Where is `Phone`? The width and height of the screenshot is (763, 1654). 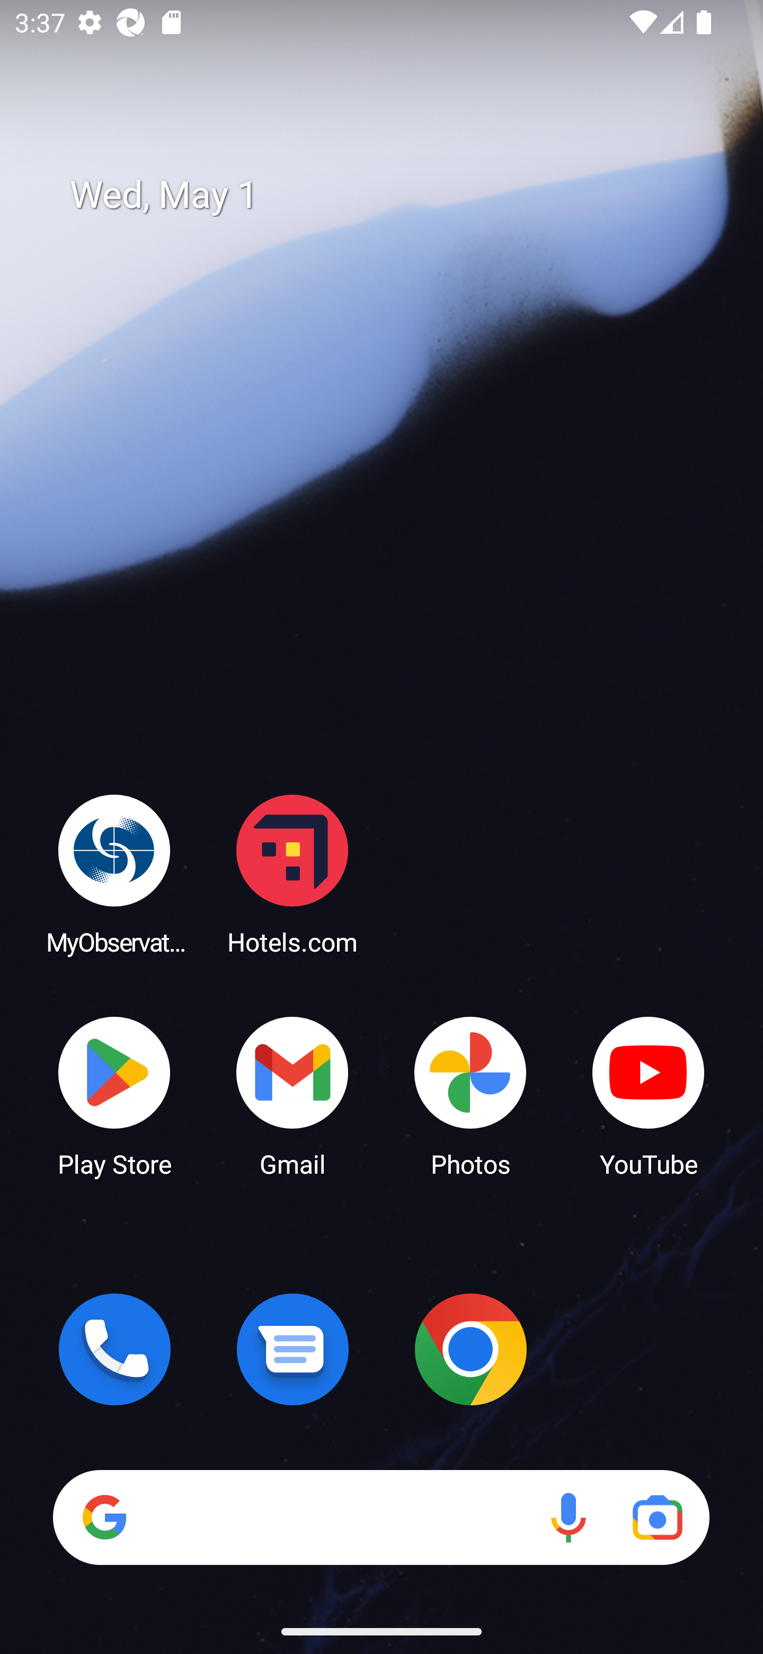 Phone is located at coordinates (114, 1349).